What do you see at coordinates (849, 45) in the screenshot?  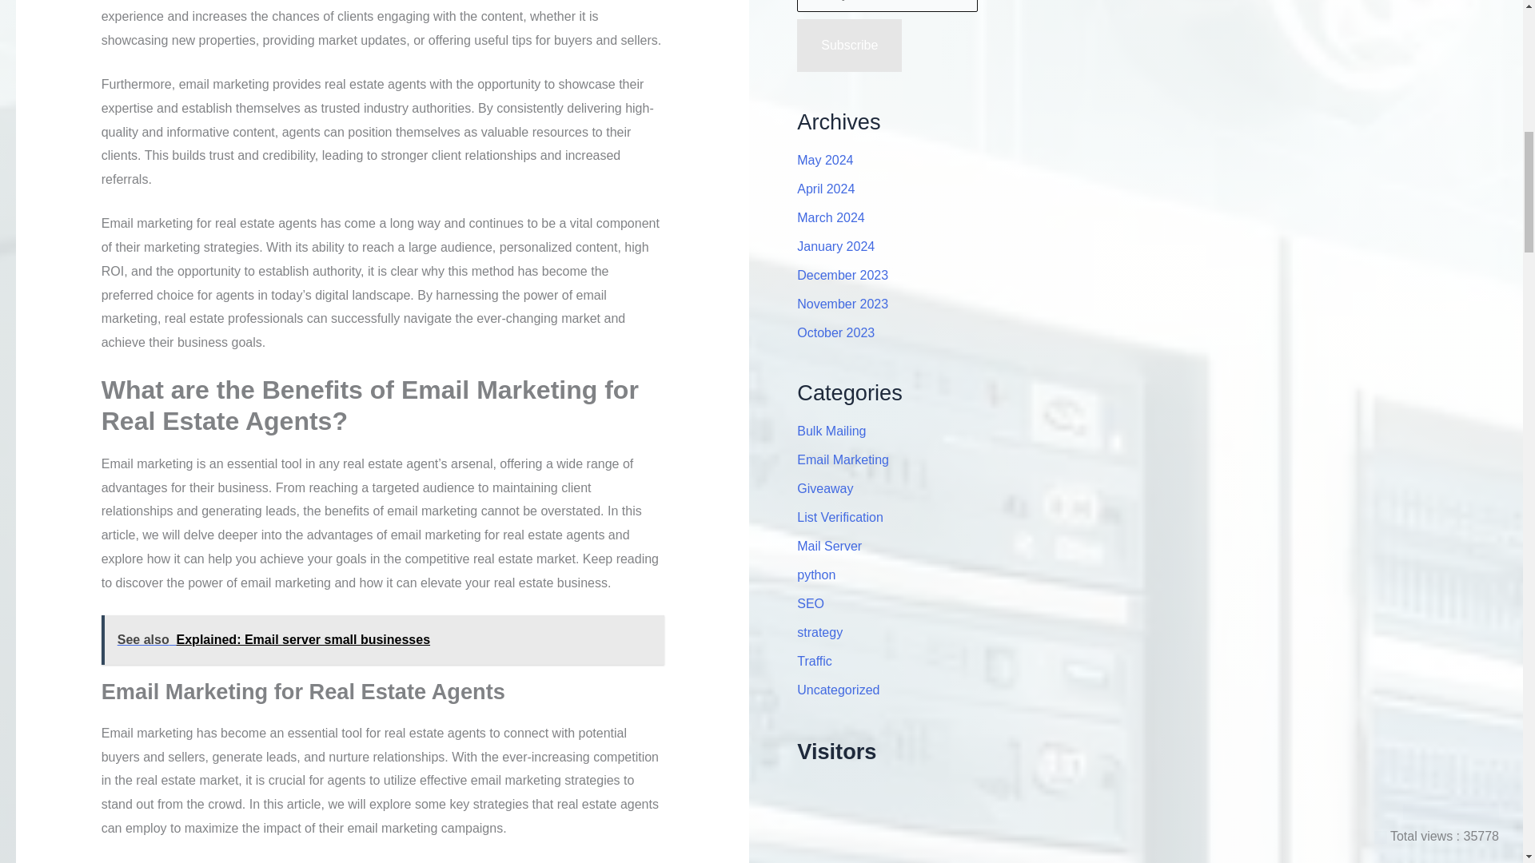 I see `Subscribe` at bounding box center [849, 45].